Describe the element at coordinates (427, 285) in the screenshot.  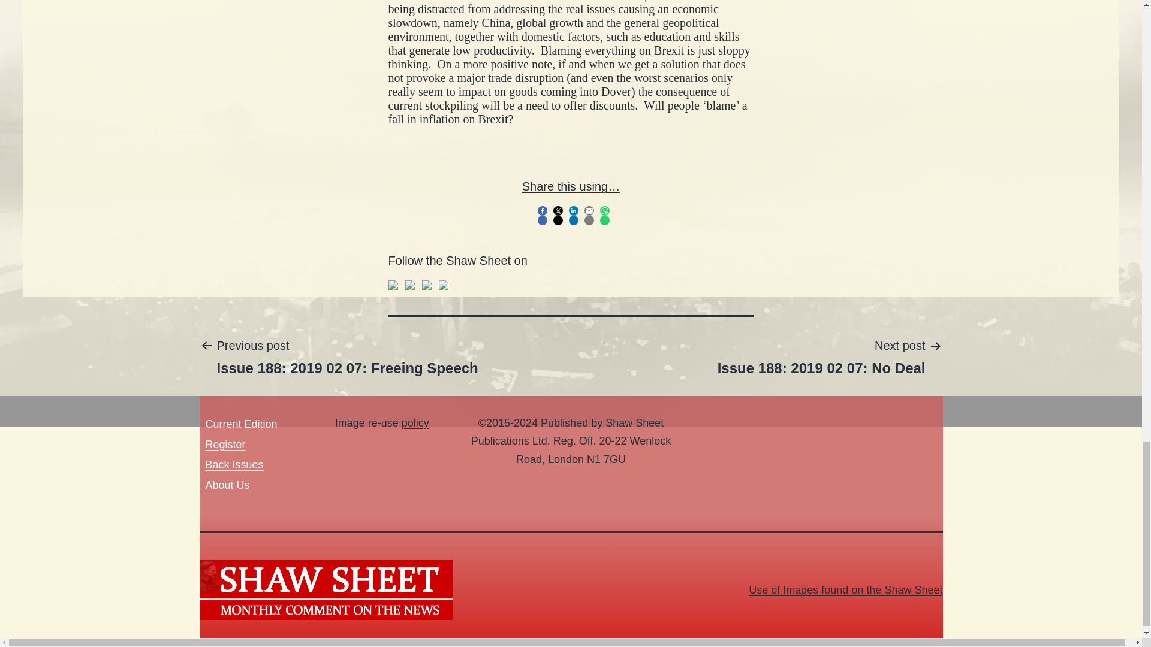
I see `policy` at that location.